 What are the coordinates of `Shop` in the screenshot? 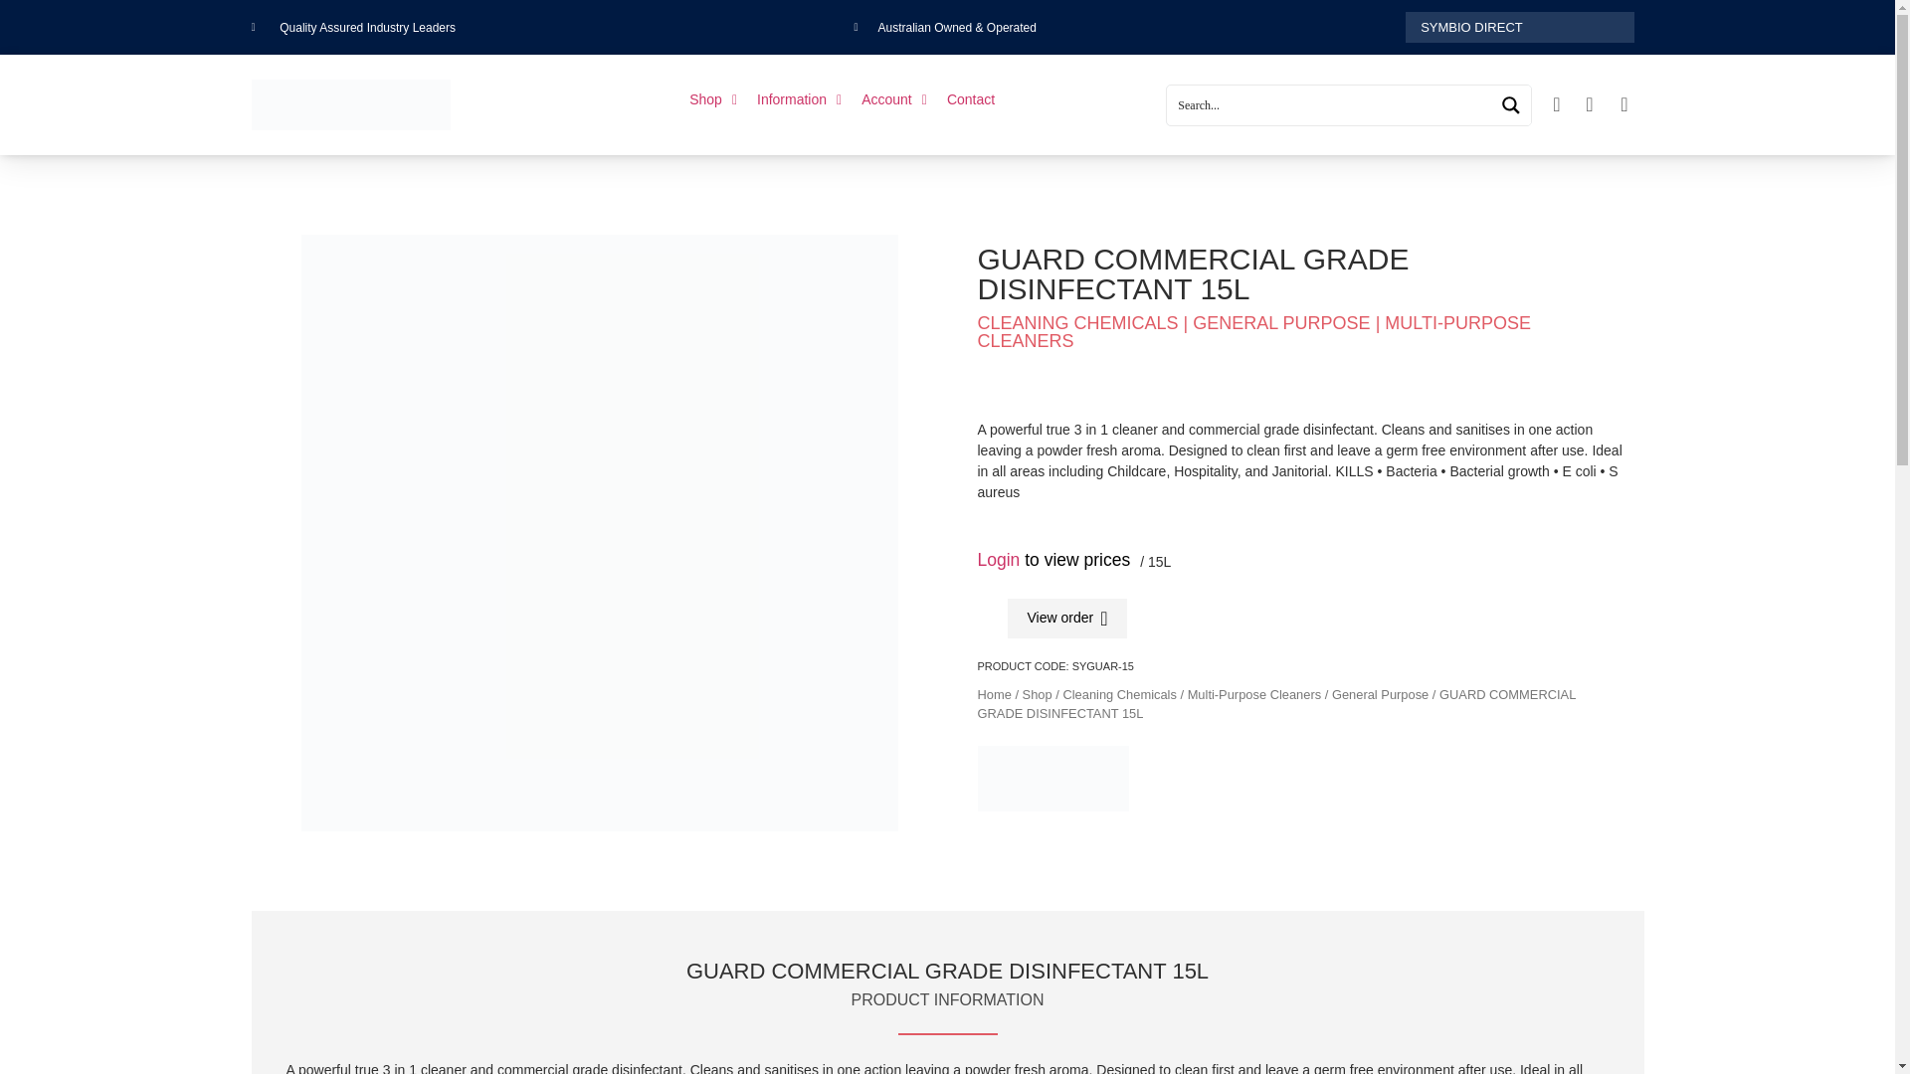 It's located at (712, 99).